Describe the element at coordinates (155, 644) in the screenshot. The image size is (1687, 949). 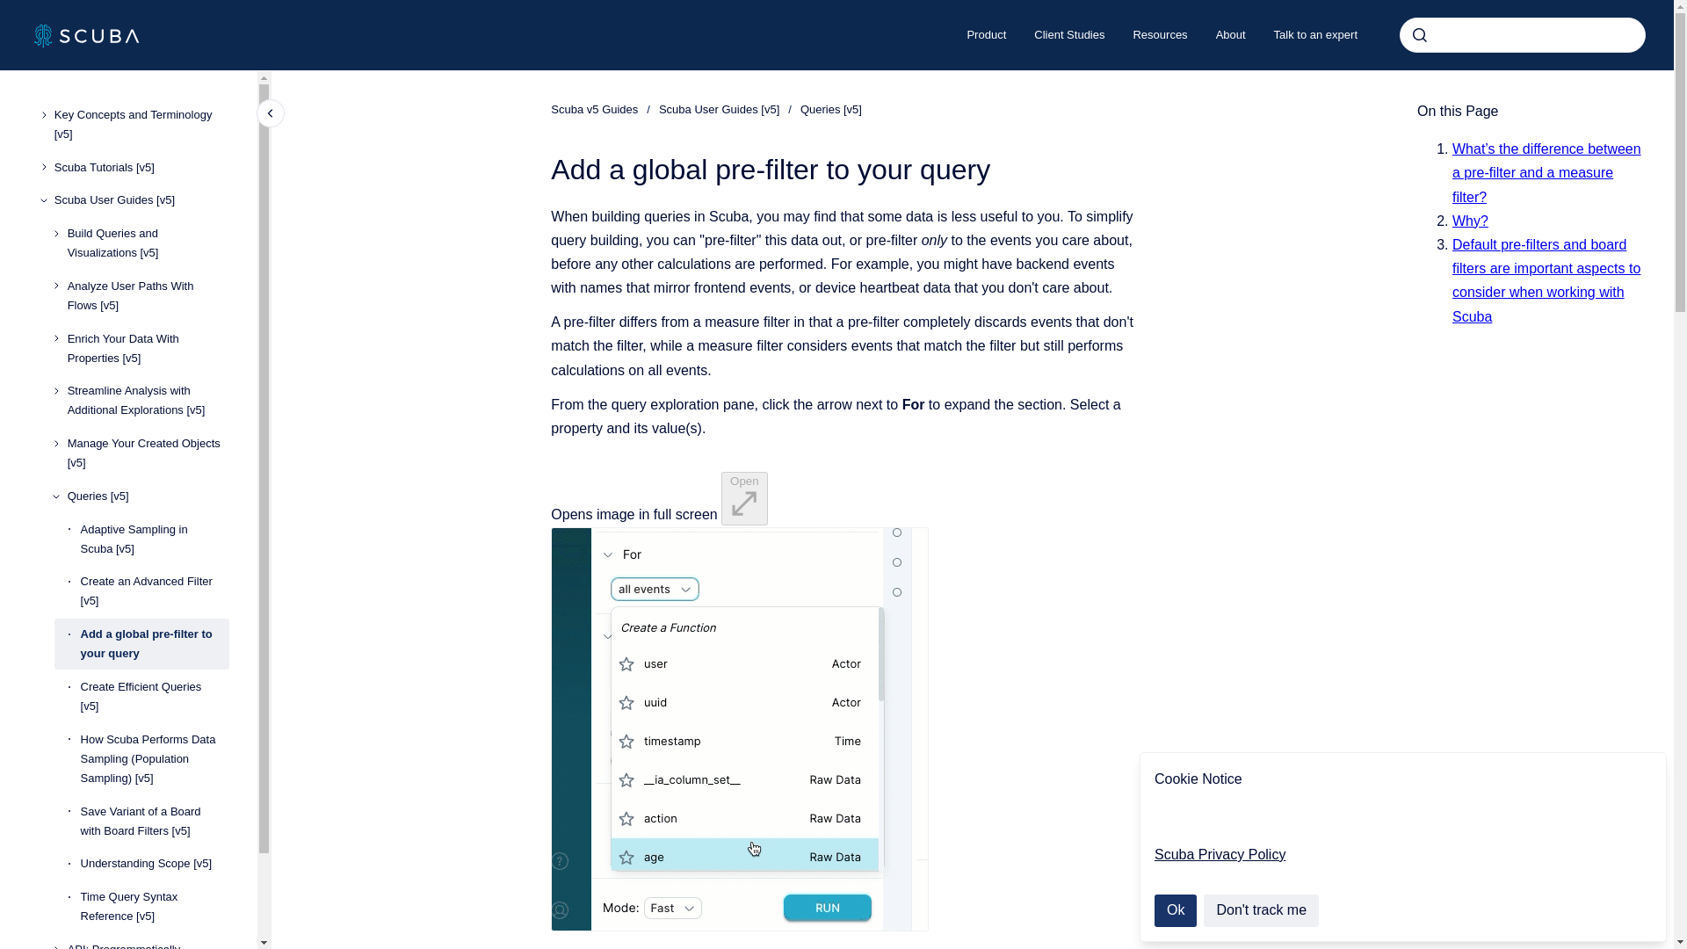
I see `Add a global pre-filter to your query` at that location.